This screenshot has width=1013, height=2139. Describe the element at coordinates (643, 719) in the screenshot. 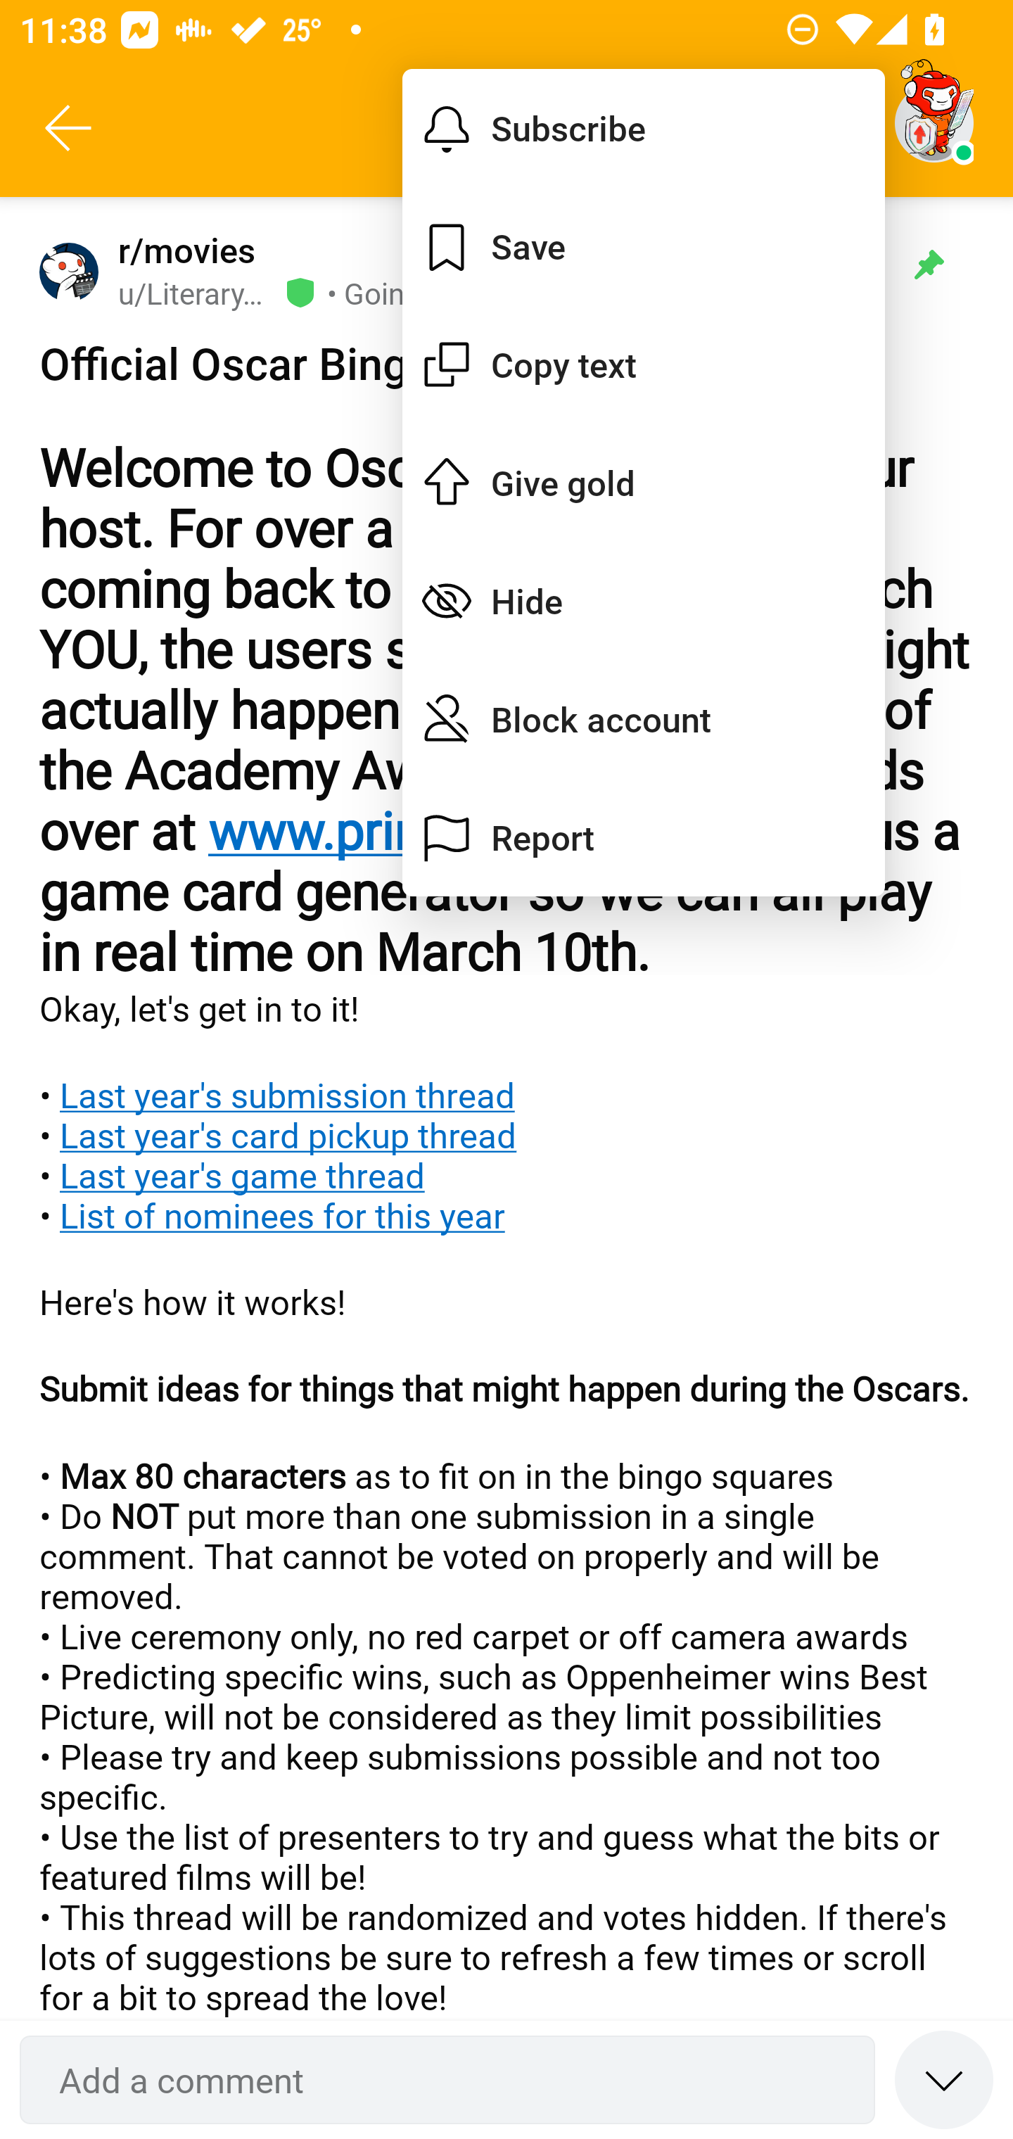

I see `Block account` at that location.